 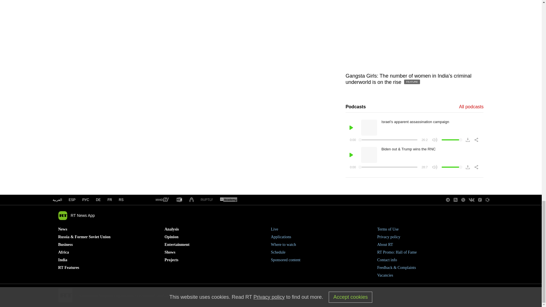 What do you see at coordinates (207, 200) in the screenshot?
I see `RT ` at bounding box center [207, 200].